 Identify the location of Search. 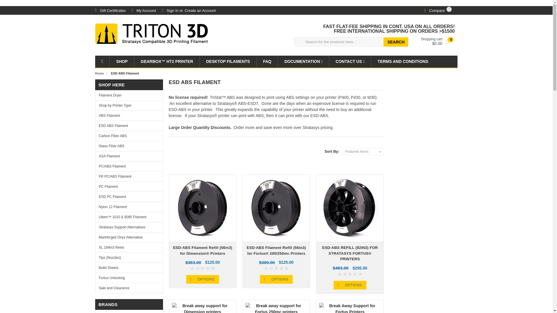
(396, 42).